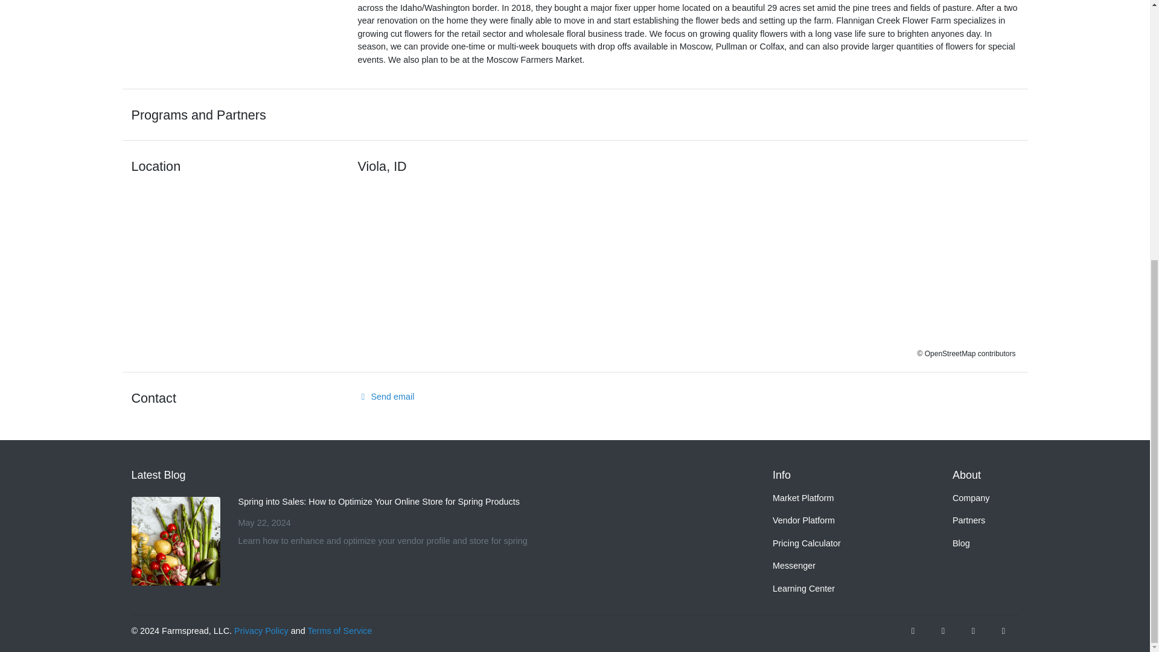 The width and height of the screenshot is (1159, 652). What do you see at coordinates (839, 589) in the screenshot?
I see `Learning Center` at bounding box center [839, 589].